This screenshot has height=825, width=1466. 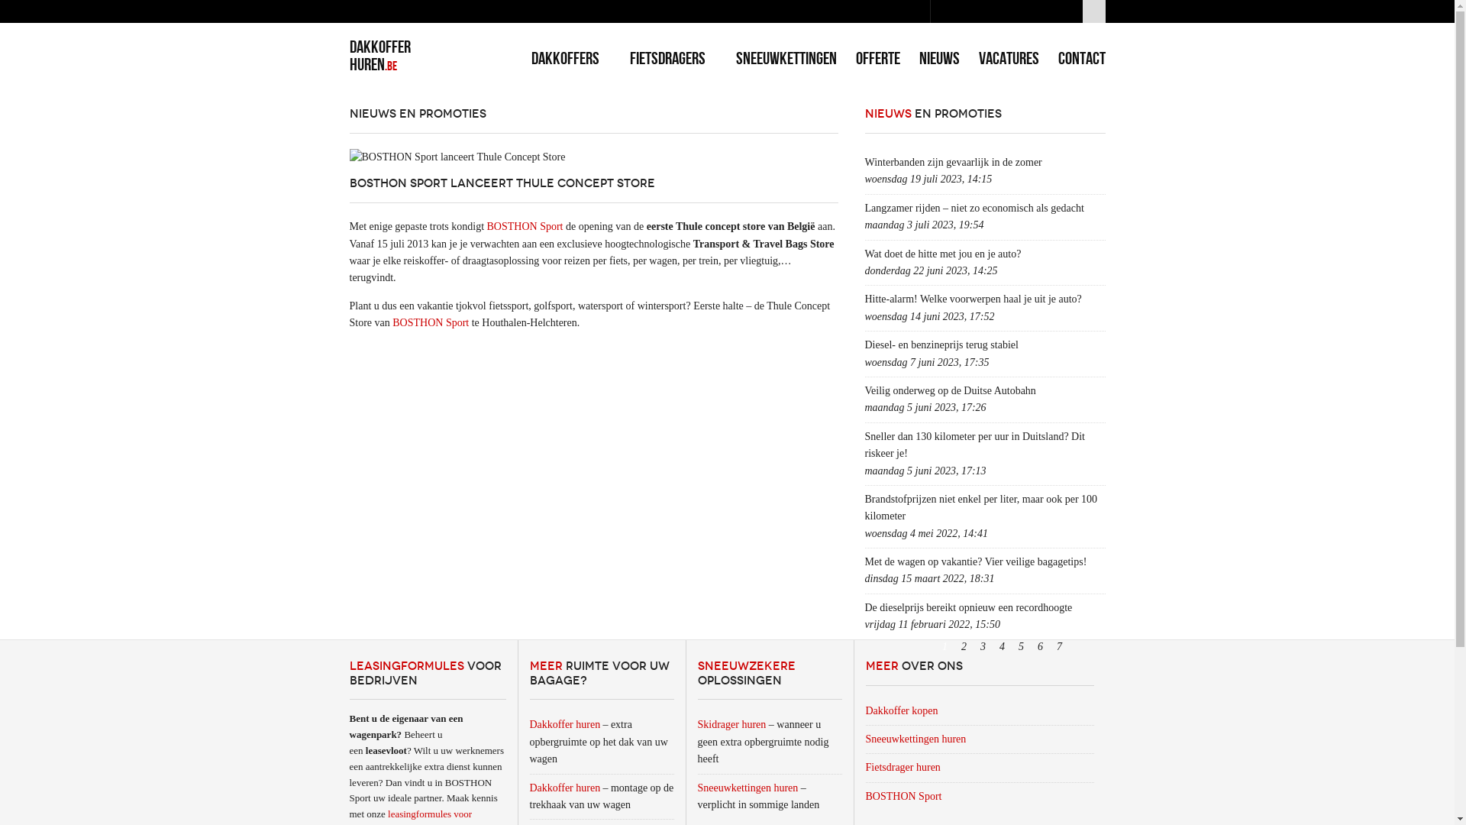 I want to click on Winterbanden zijn gevaarlijk in de zomer, so click(x=953, y=162).